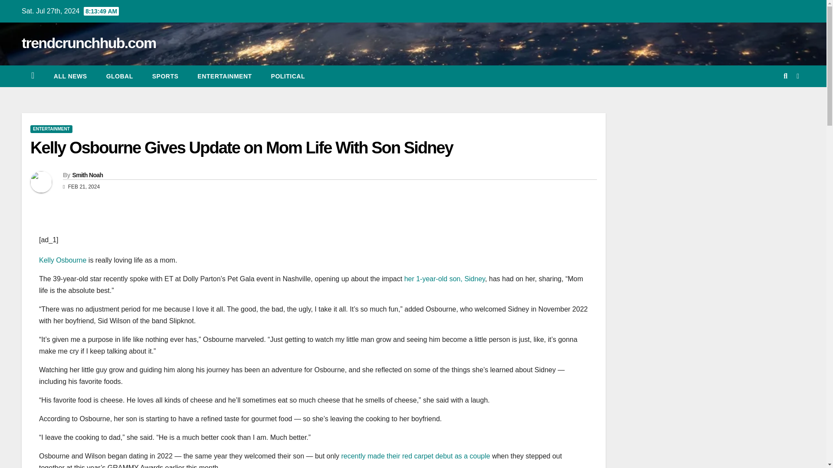  Describe the element at coordinates (288, 76) in the screenshot. I see `POLITICAL` at that location.